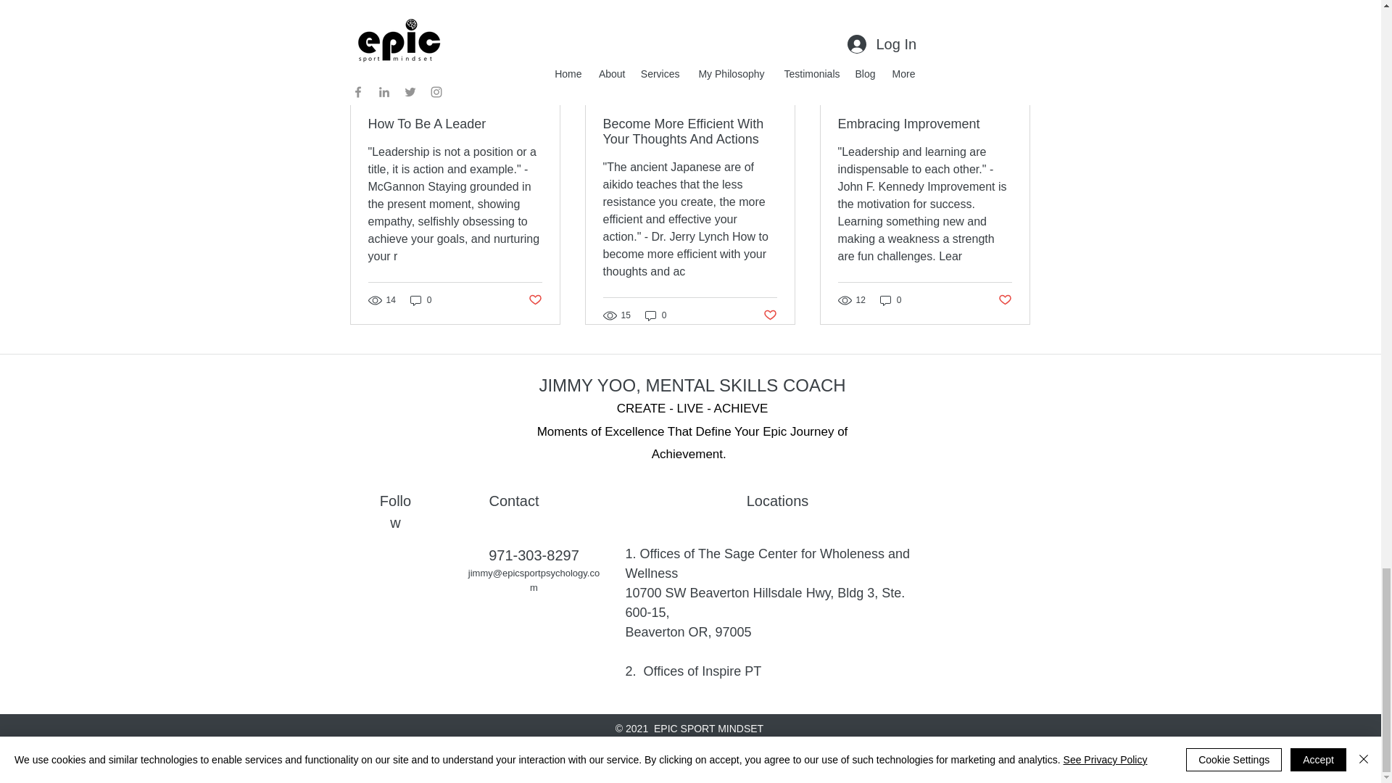 The image size is (1392, 783). I want to click on See All, so click(1015, 73).